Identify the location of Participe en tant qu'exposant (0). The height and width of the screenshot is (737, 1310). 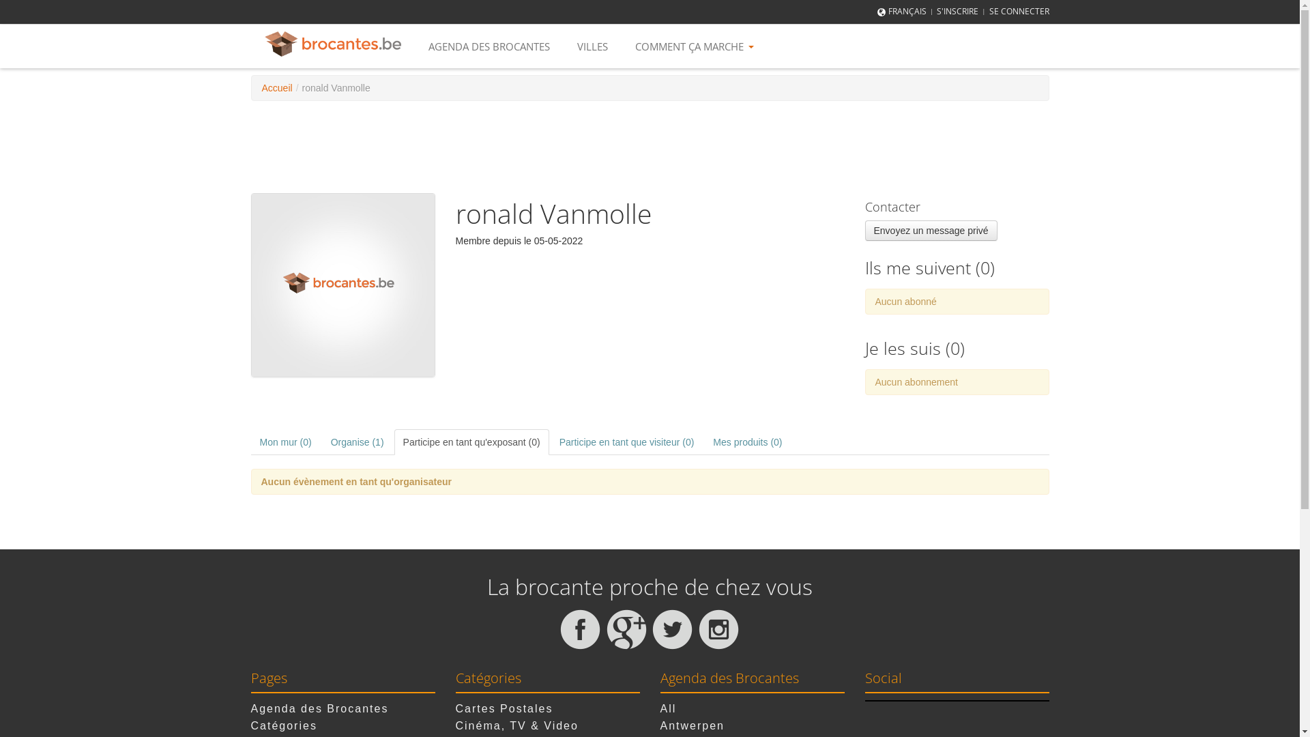
(472, 442).